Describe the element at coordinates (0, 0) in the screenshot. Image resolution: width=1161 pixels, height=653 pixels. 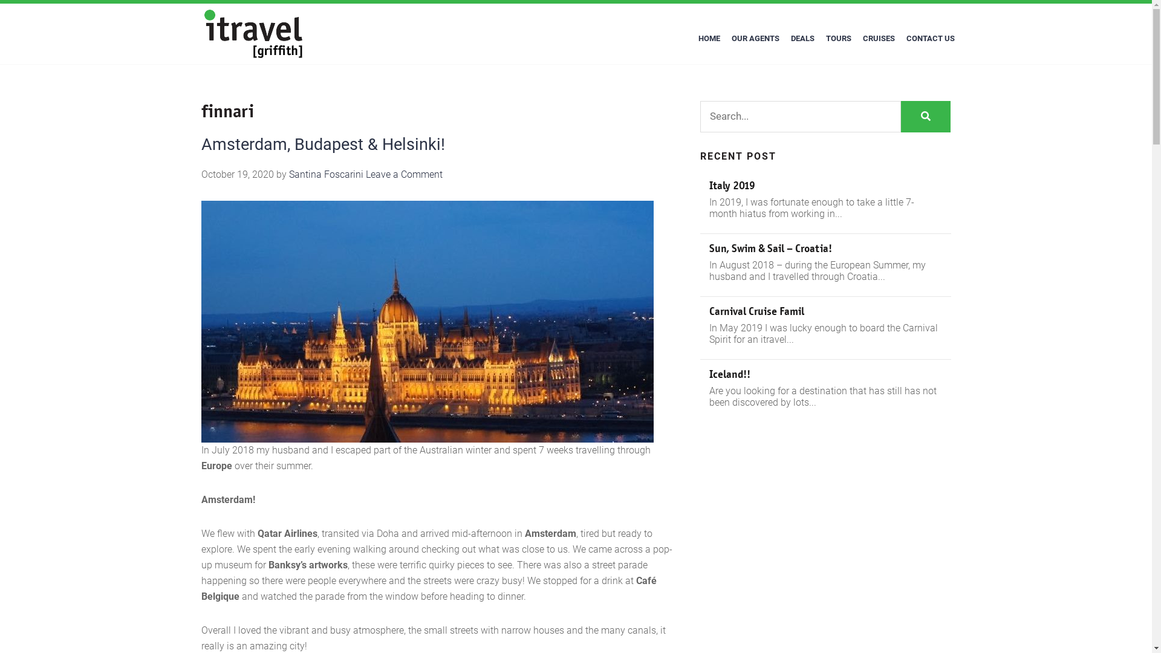
I see `Skip to main content` at that location.